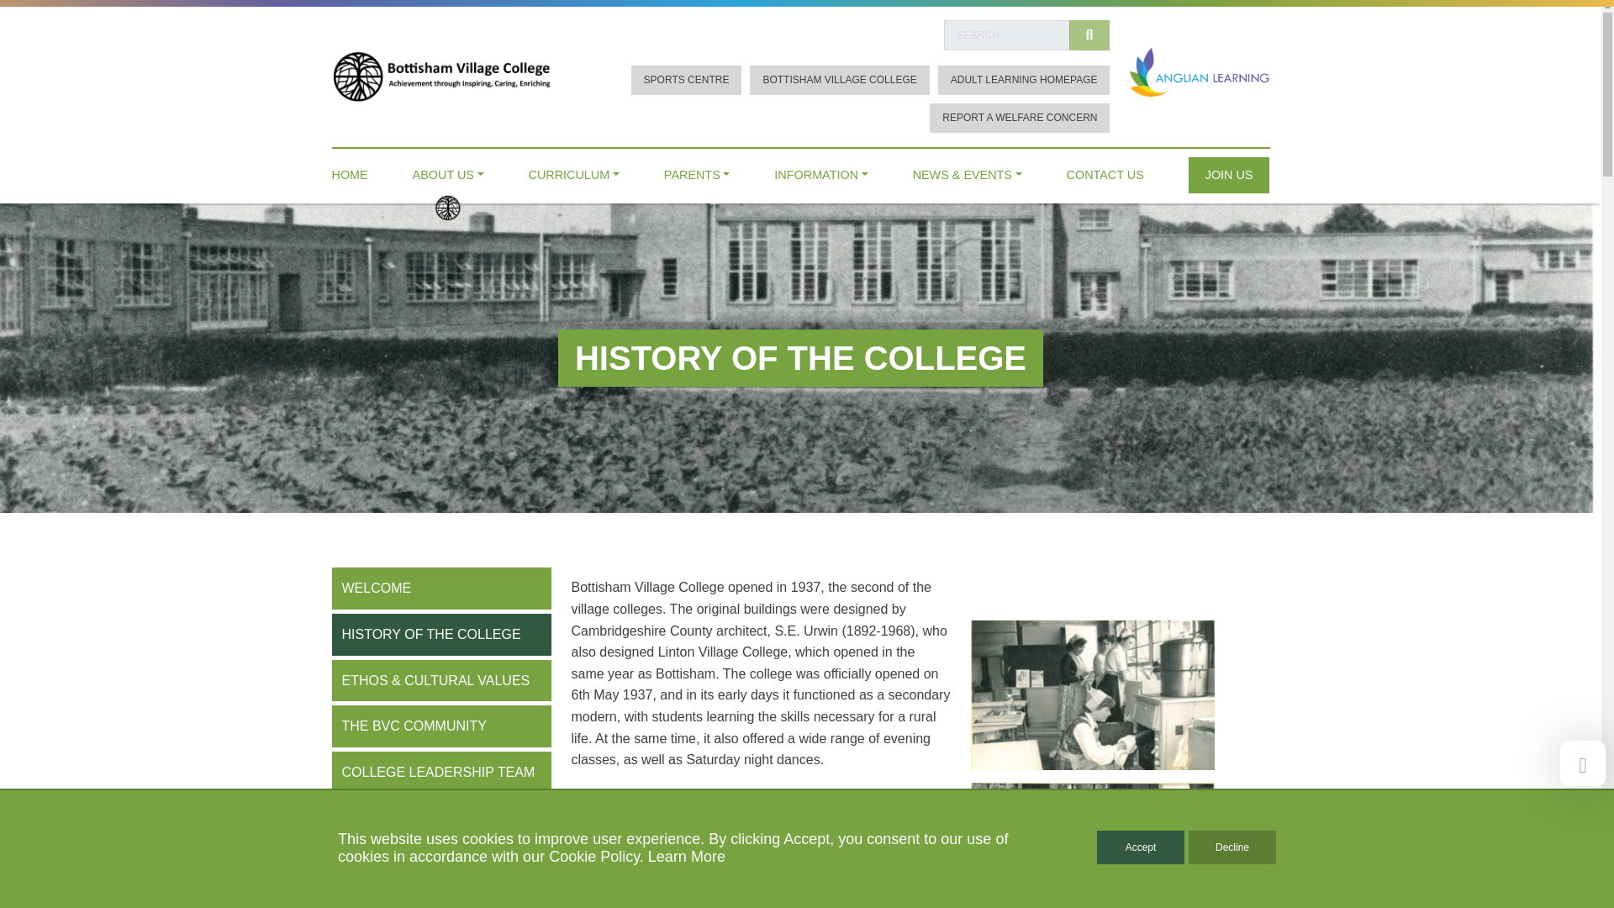 The image size is (1614, 908). Describe the element at coordinates (349, 171) in the screenshot. I see `HOME` at that location.